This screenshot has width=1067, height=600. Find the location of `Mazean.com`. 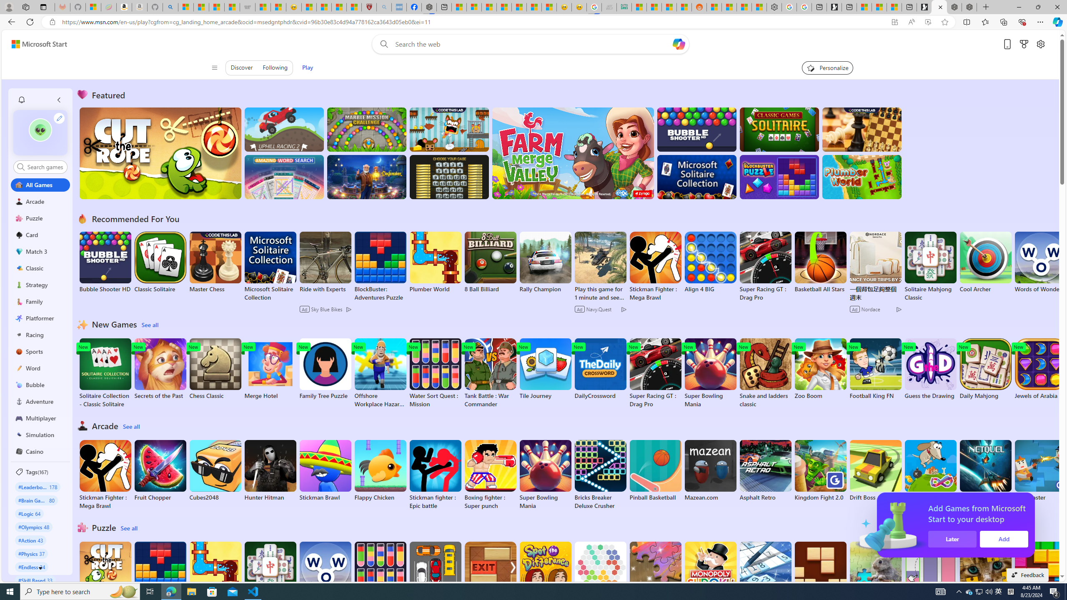

Mazean.com is located at coordinates (710, 470).